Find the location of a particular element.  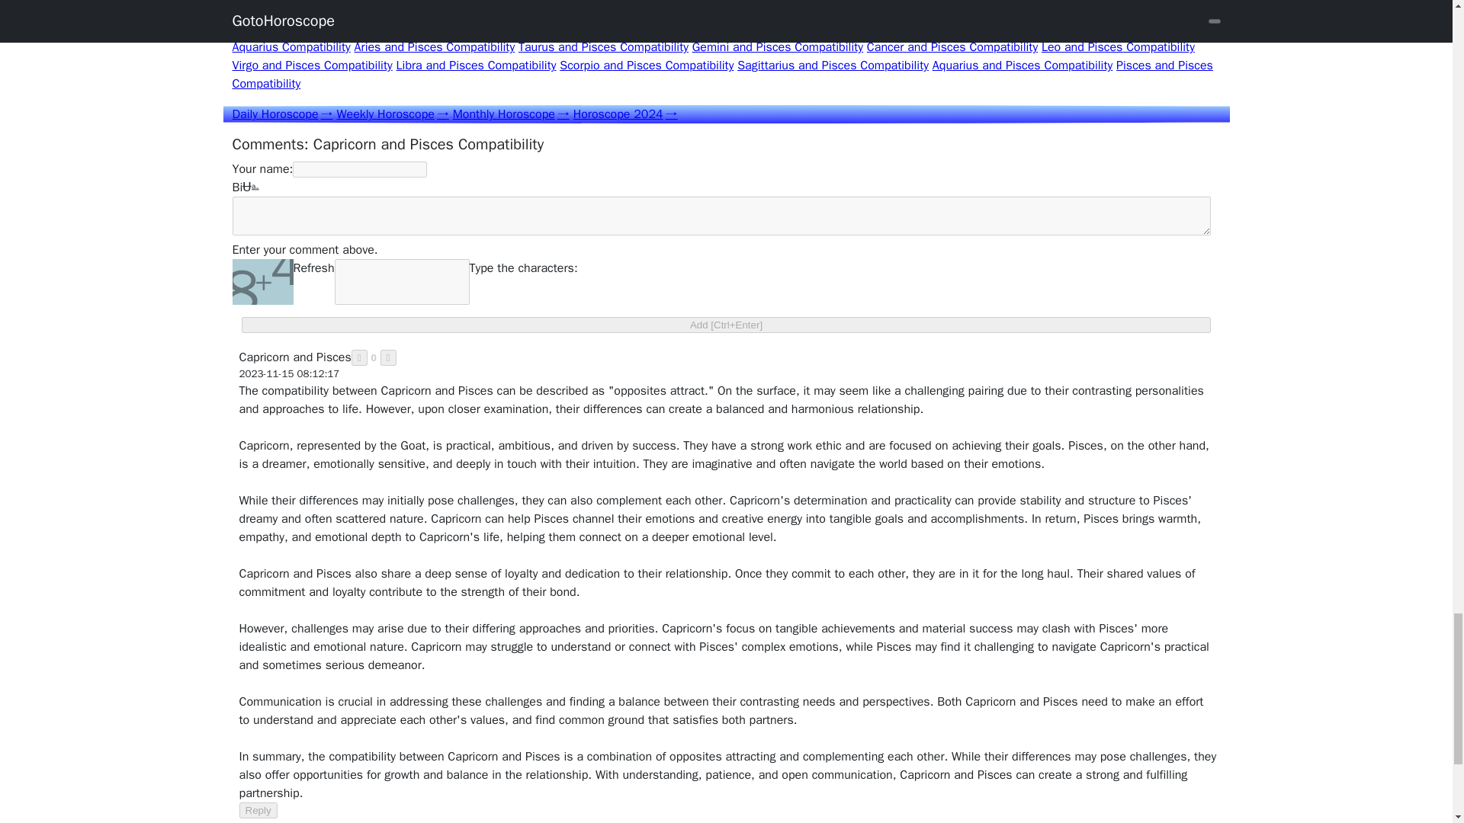

Gemini and Pisces Compatibility is located at coordinates (778, 47).